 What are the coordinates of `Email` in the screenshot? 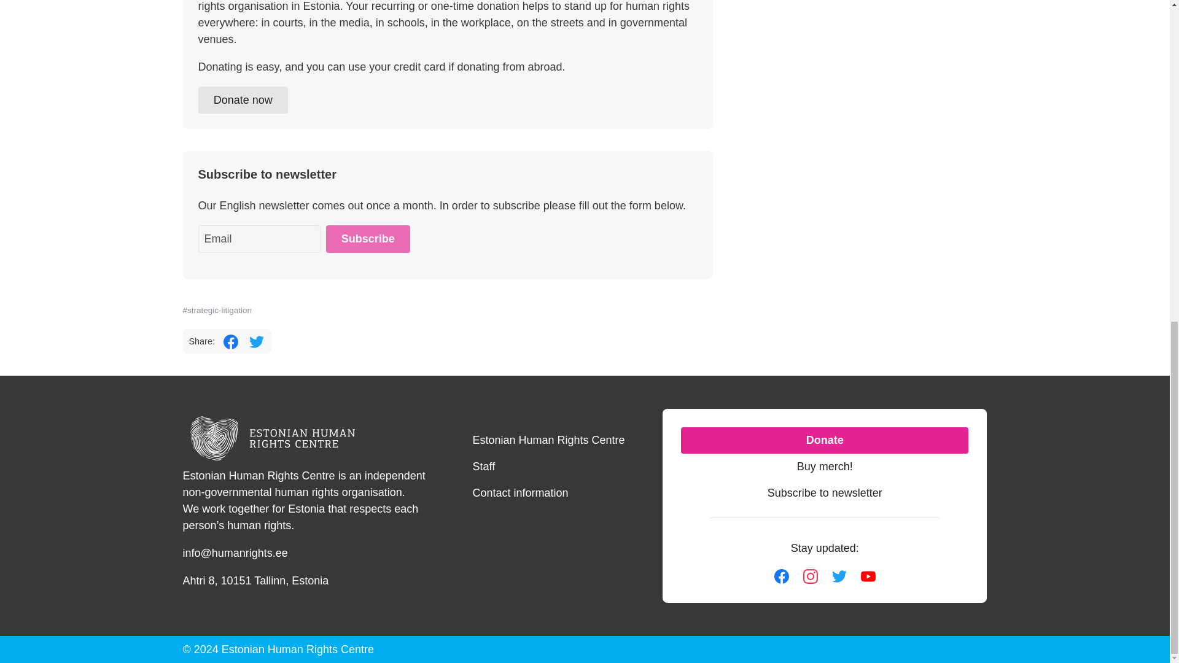 It's located at (259, 239).